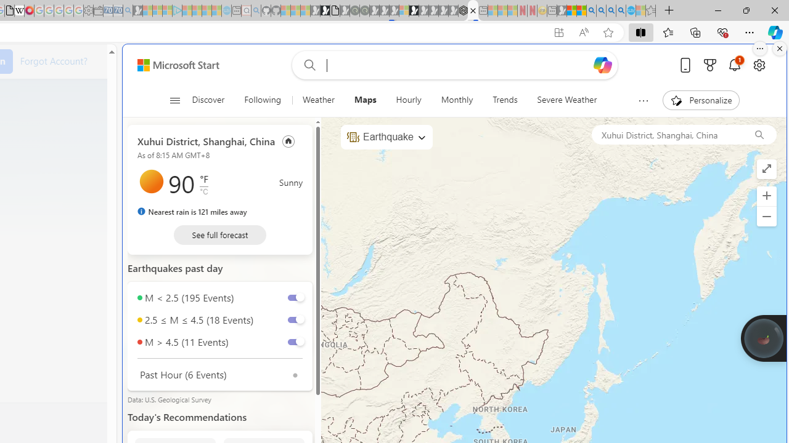 This screenshot has width=789, height=443. Describe the element at coordinates (99, 11) in the screenshot. I see `Wallet - Sleeping` at that location.